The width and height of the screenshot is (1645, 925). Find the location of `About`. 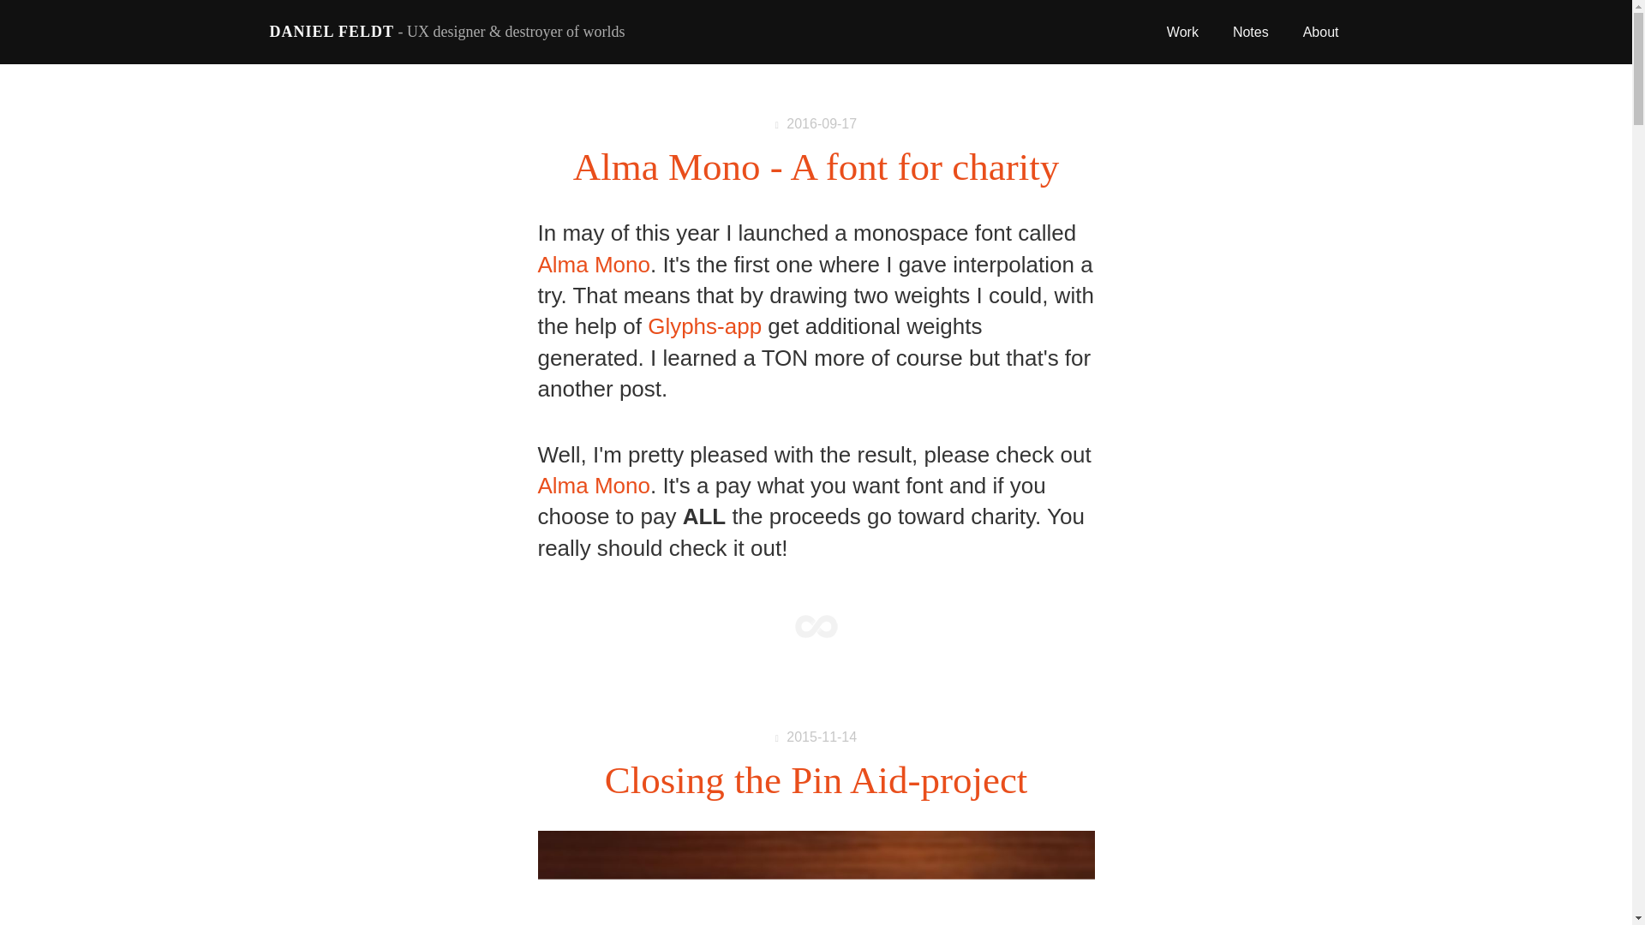

About is located at coordinates (1320, 33).